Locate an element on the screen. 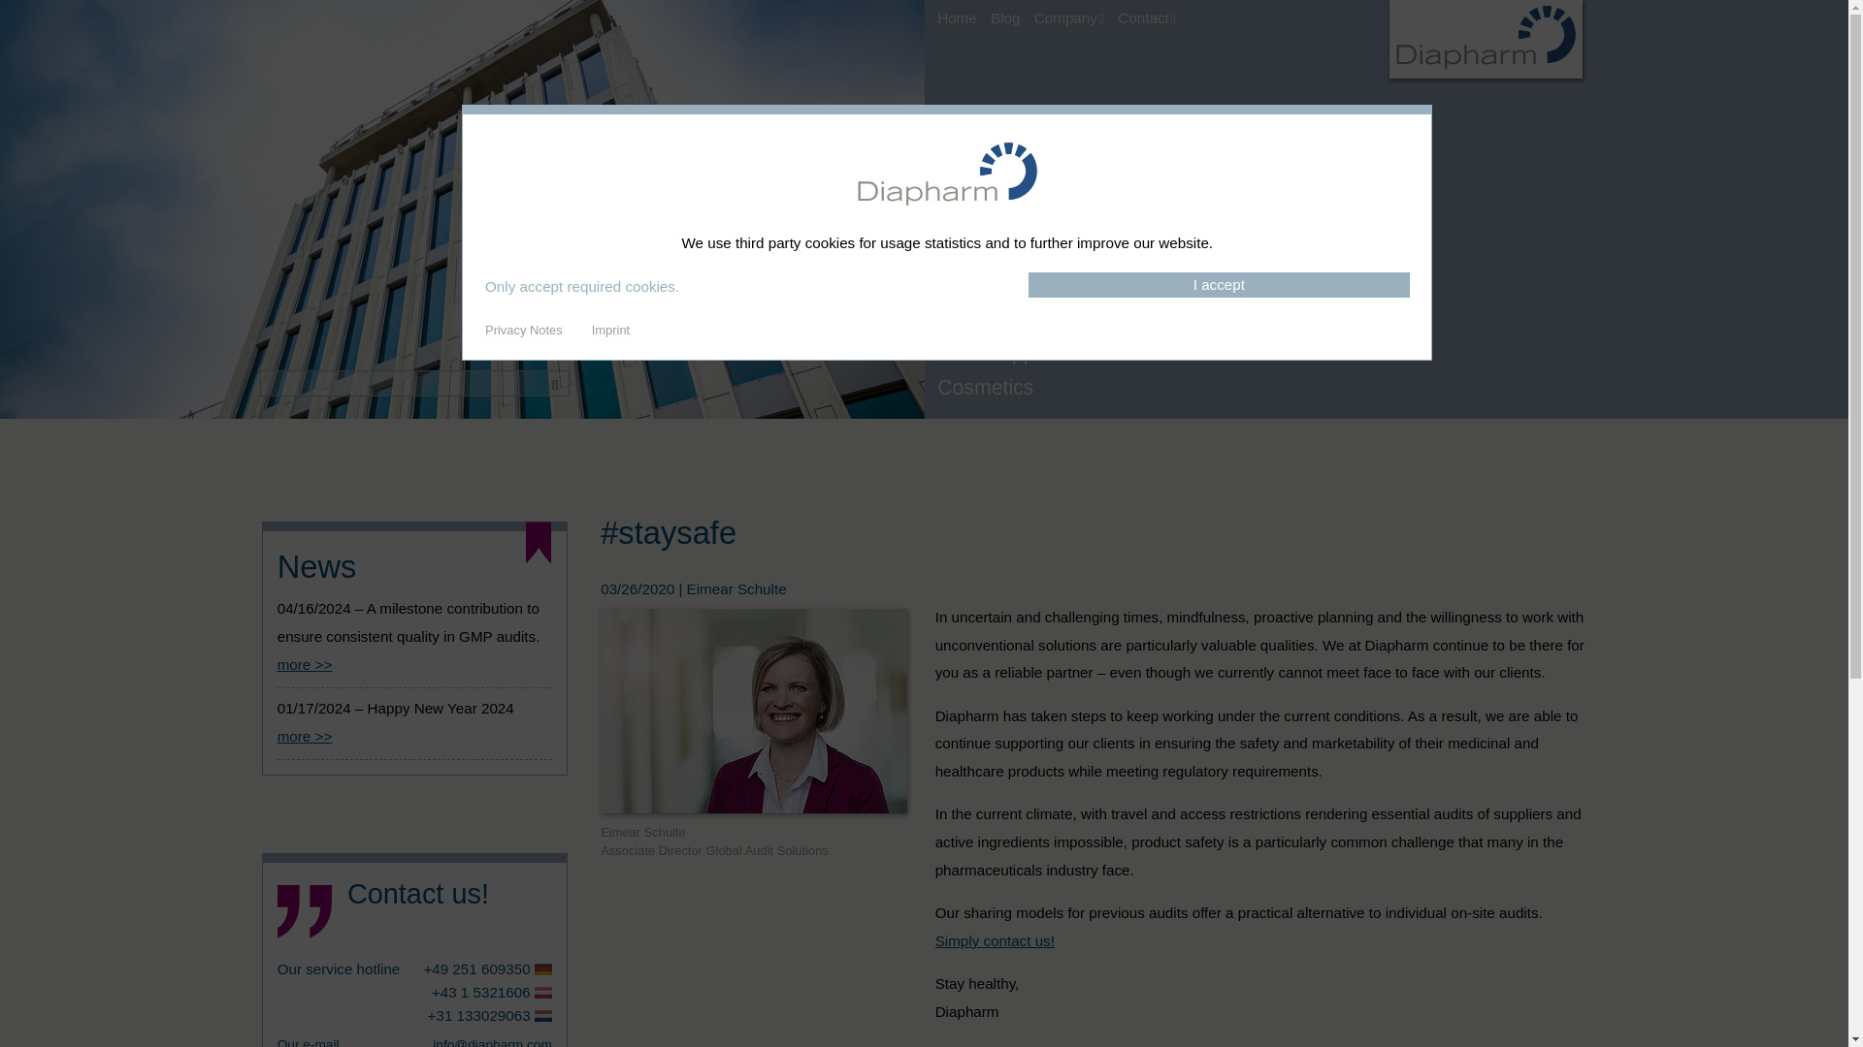 The width and height of the screenshot is (1863, 1047). Contact is located at coordinates (1154, 16).